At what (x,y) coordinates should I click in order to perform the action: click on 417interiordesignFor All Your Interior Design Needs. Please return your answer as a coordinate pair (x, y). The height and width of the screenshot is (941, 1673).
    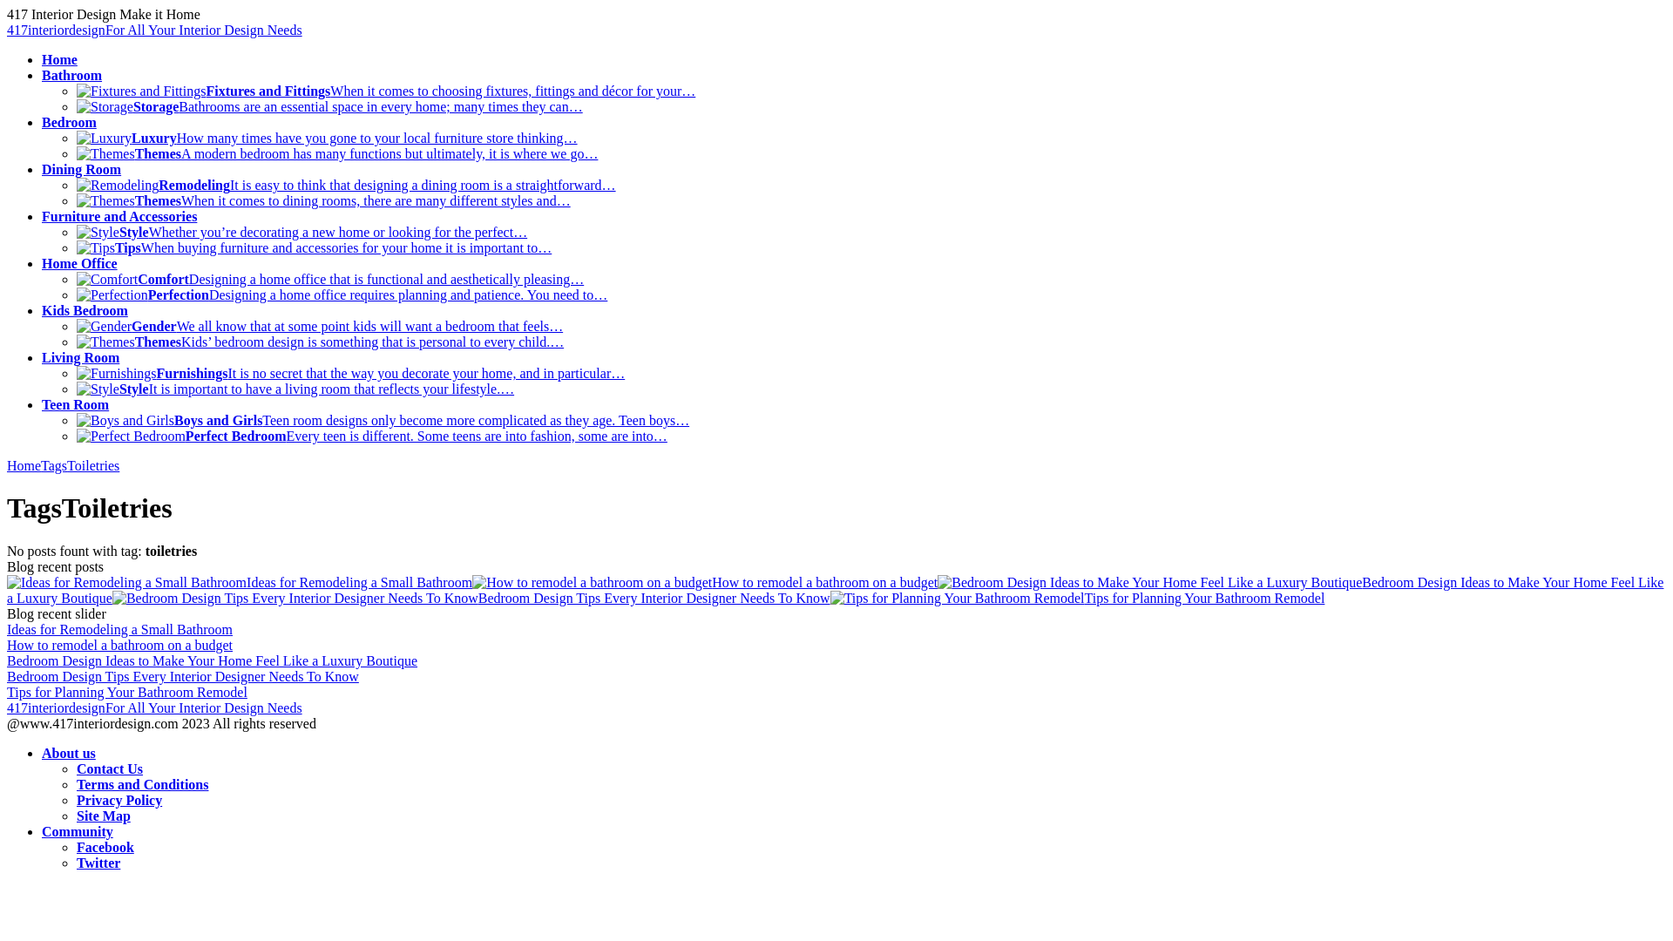
    Looking at the image, I should click on (155, 30).